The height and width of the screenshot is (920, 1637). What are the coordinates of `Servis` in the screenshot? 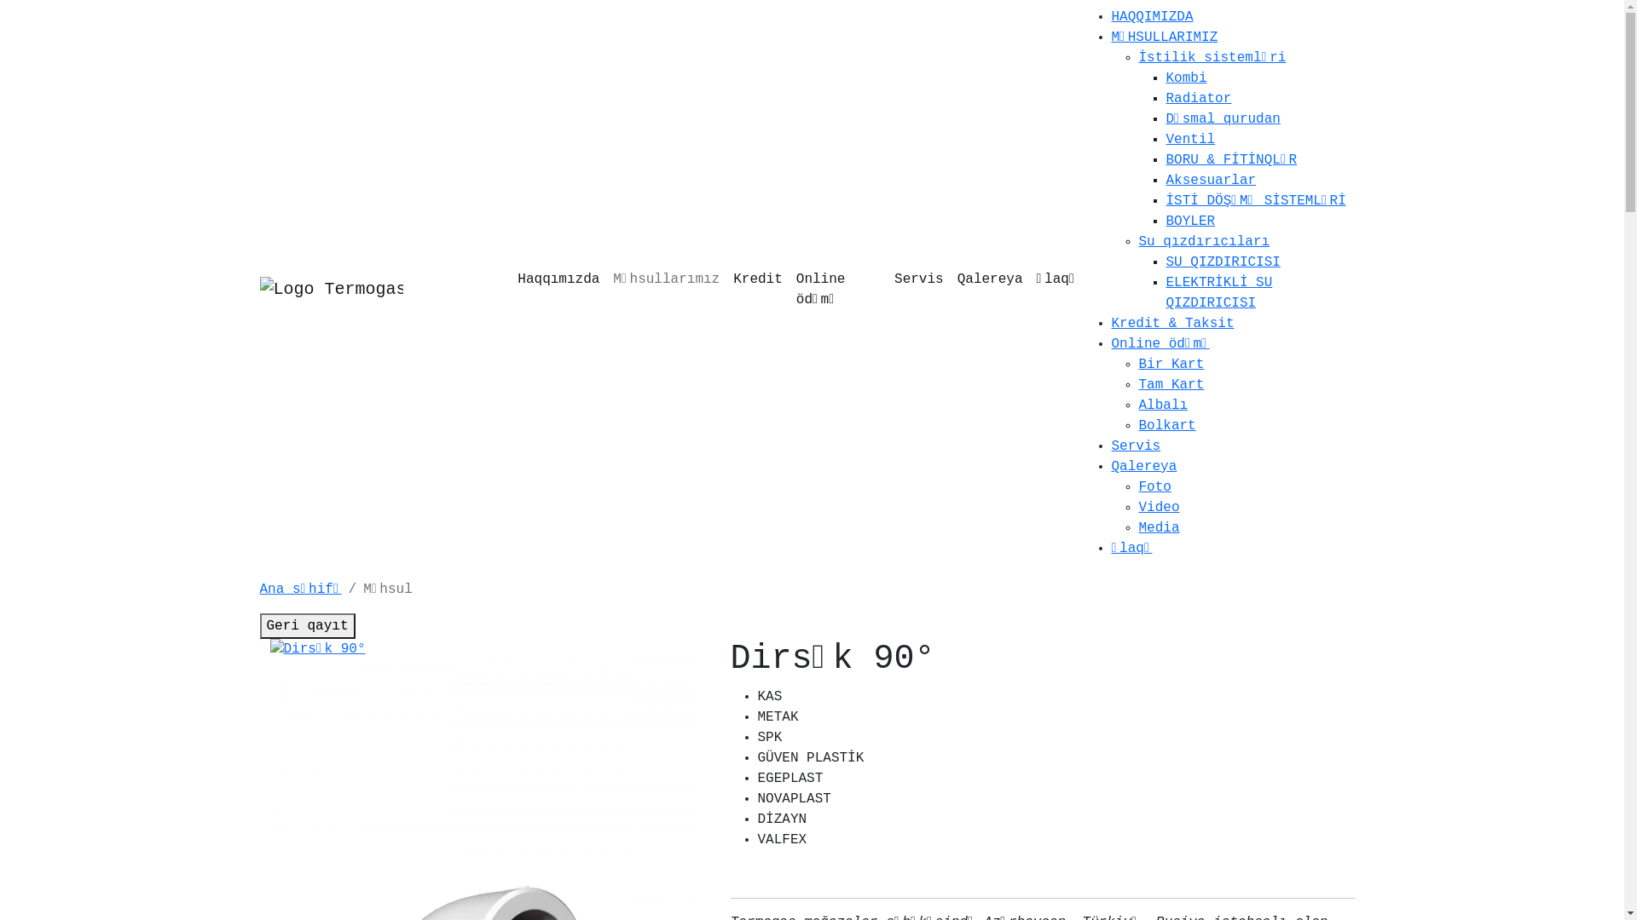 It's located at (919, 279).